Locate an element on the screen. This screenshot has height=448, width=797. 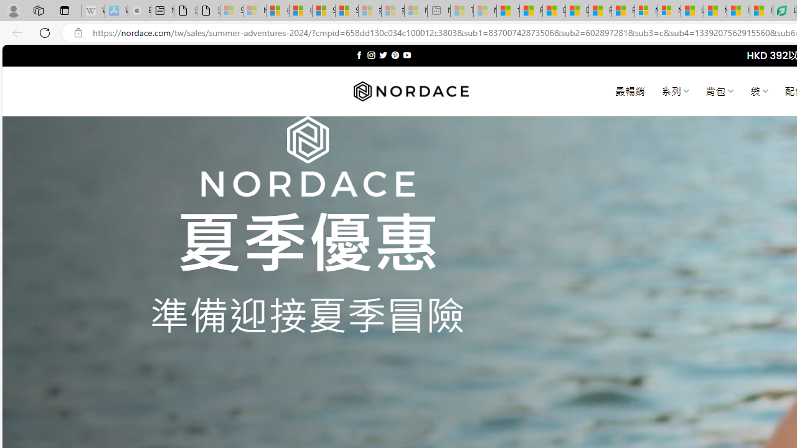
Food and Drink - MSN is located at coordinates (531, 11).